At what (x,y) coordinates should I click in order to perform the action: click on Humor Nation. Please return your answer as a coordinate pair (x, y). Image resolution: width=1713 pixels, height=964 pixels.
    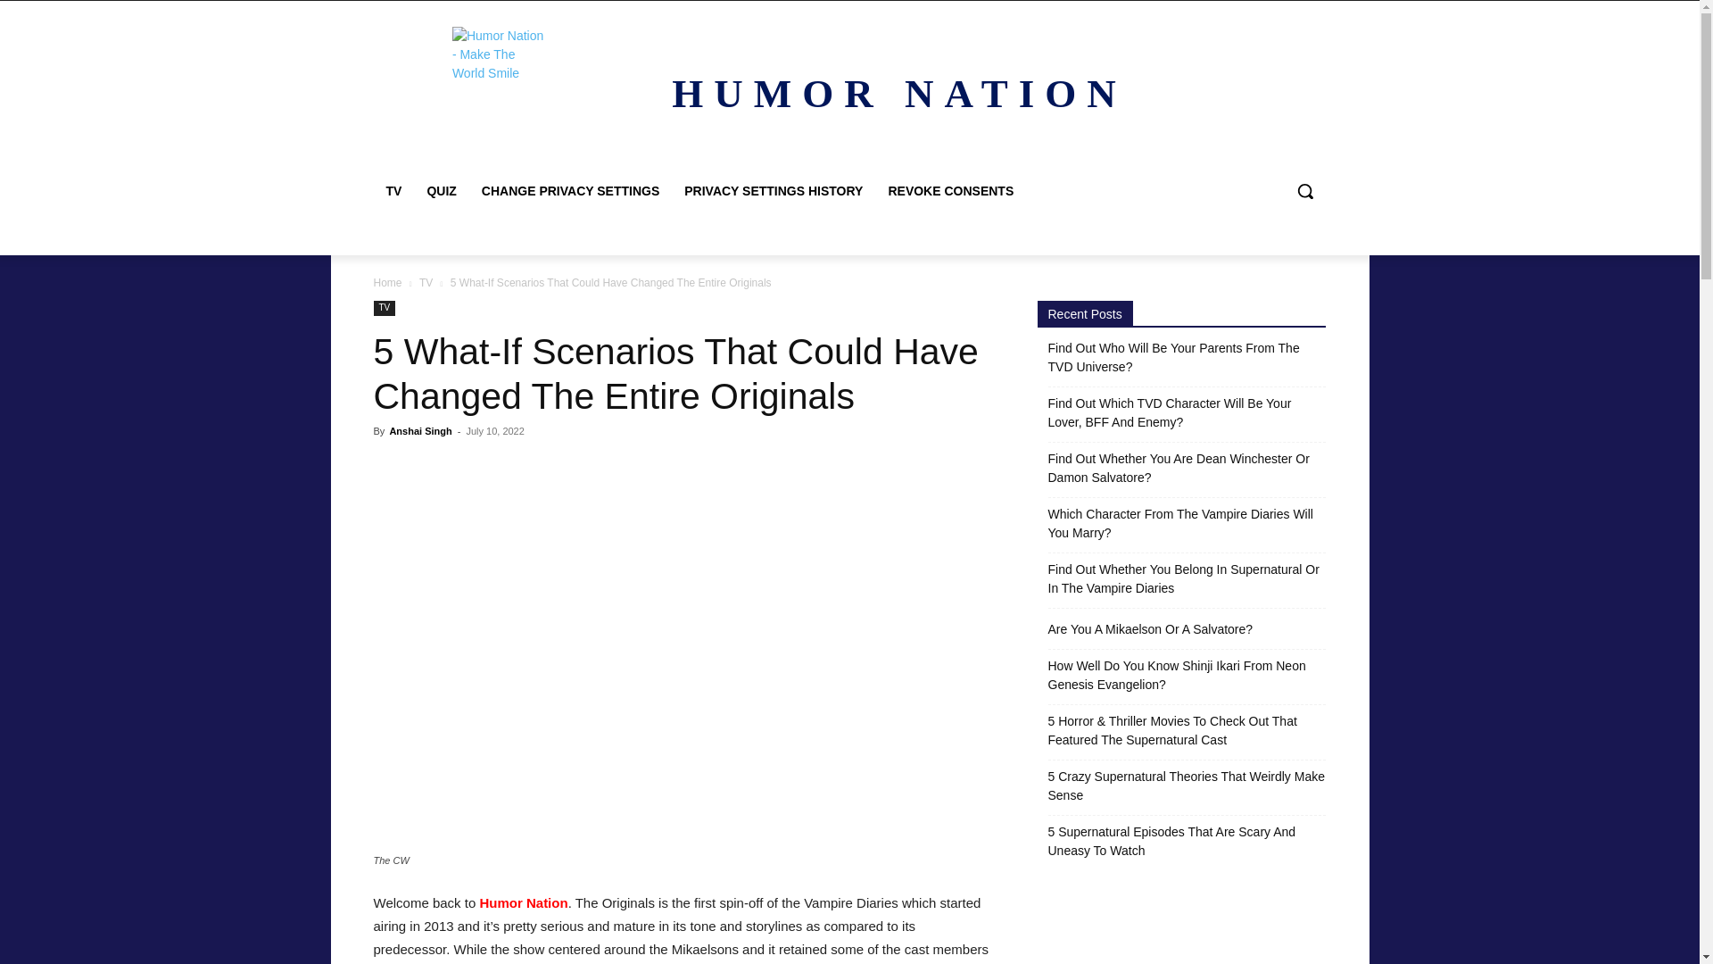
    Looking at the image, I should click on (523, 902).